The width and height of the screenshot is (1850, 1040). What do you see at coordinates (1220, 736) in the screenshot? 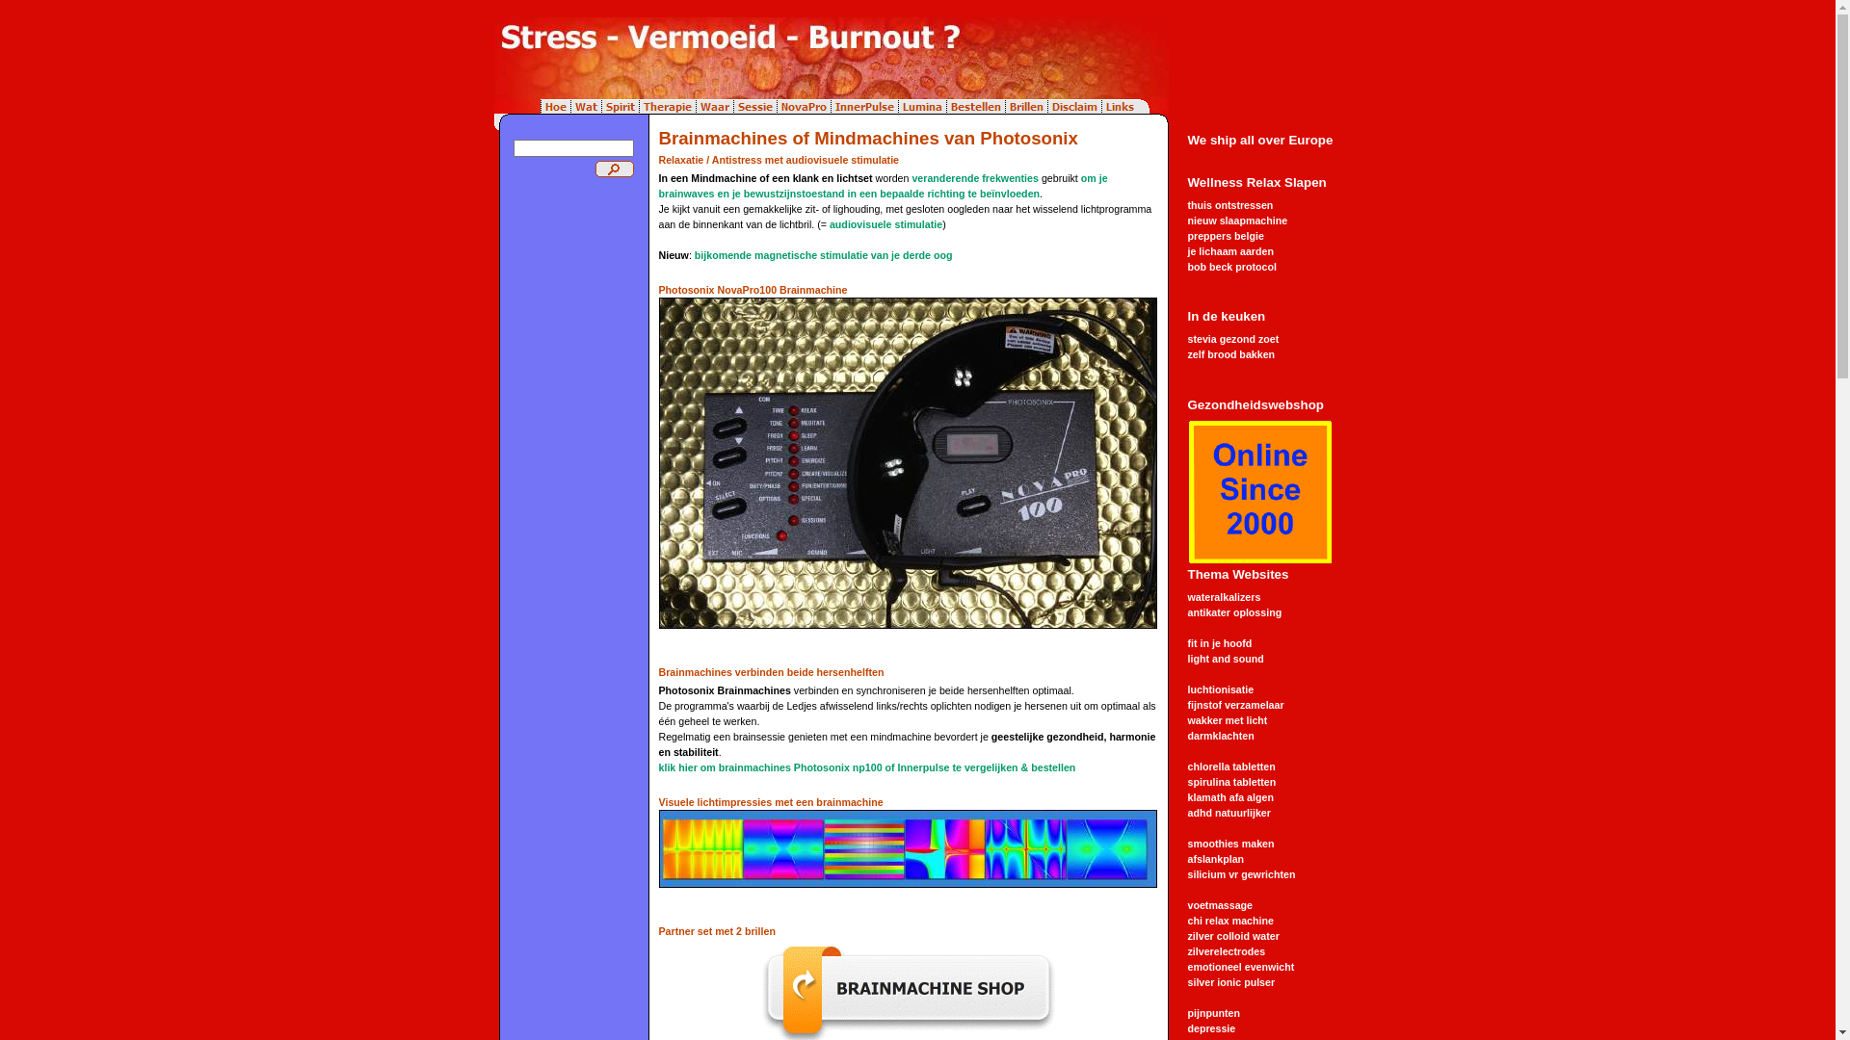
I see `darmklachten` at bounding box center [1220, 736].